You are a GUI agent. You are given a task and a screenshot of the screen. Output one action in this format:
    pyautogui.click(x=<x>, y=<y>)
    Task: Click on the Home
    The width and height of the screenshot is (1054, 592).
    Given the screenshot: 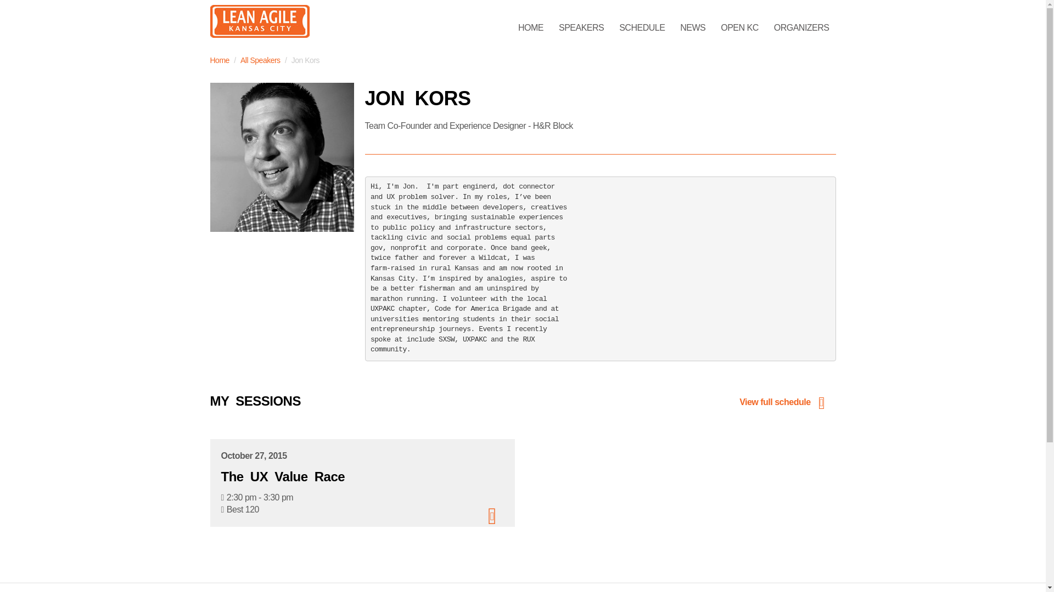 What is the action you would take?
    pyautogui.click(x=219, y=60)
    